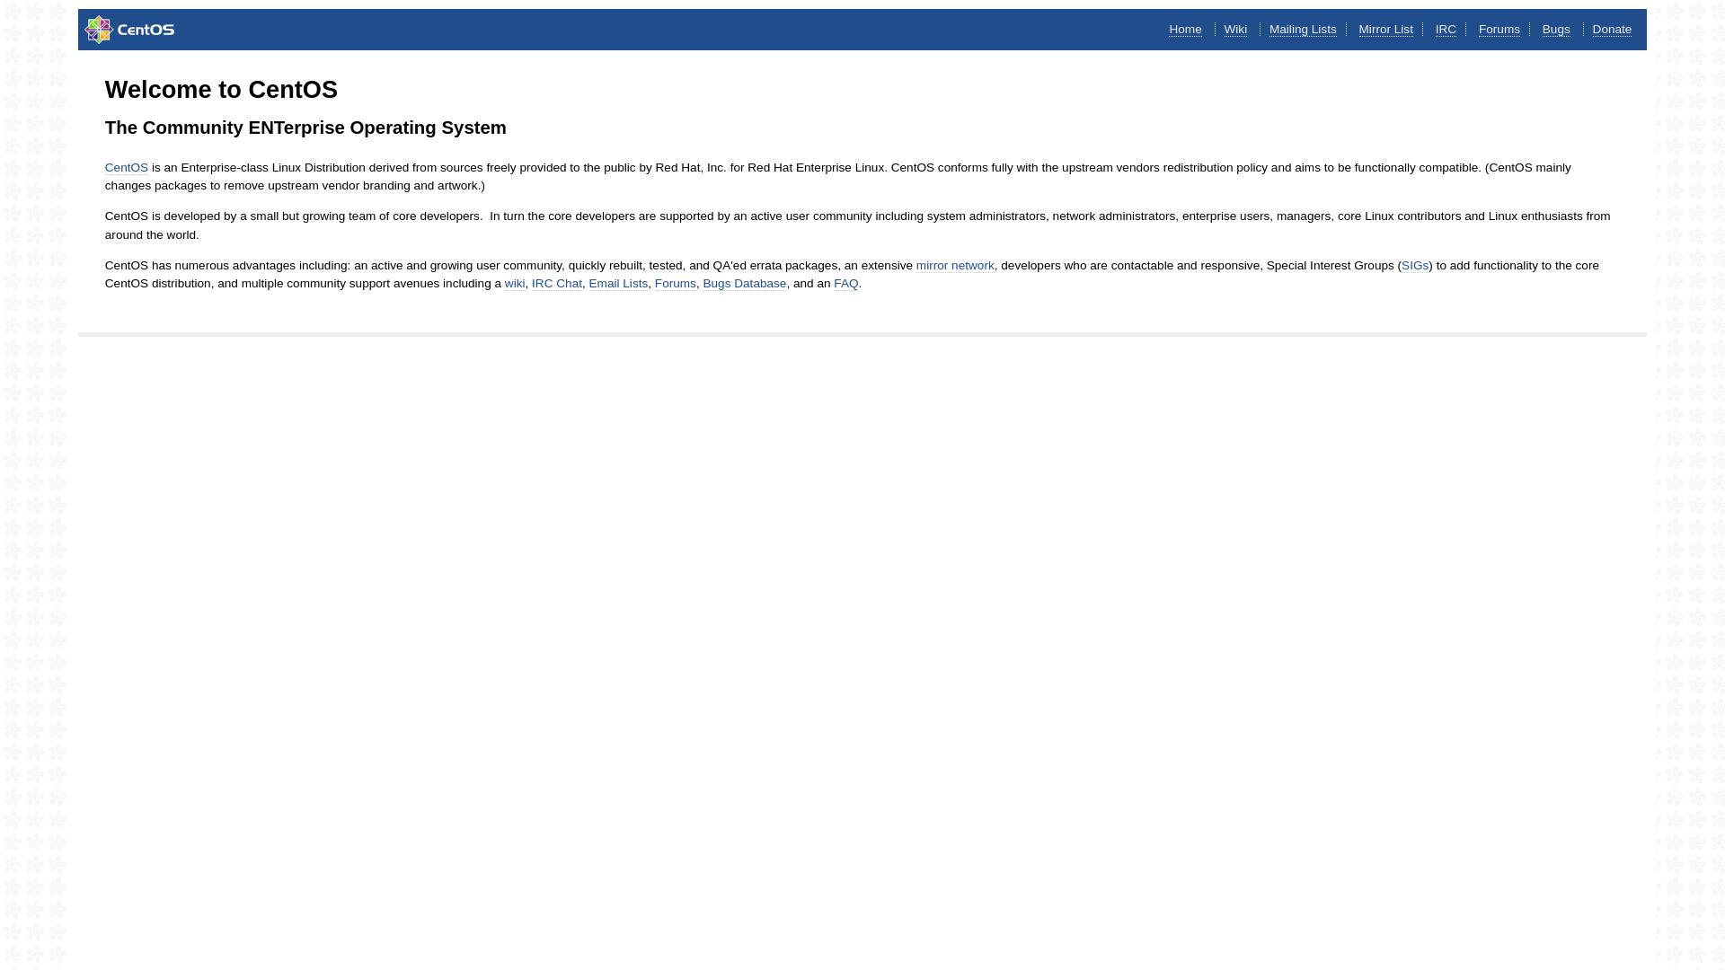 This screenshot has height=970, width=1725. What do you see at coordinates (1386, 30) in the screenshot?
I see `Mirror List` at bounding box center [1386, 30].